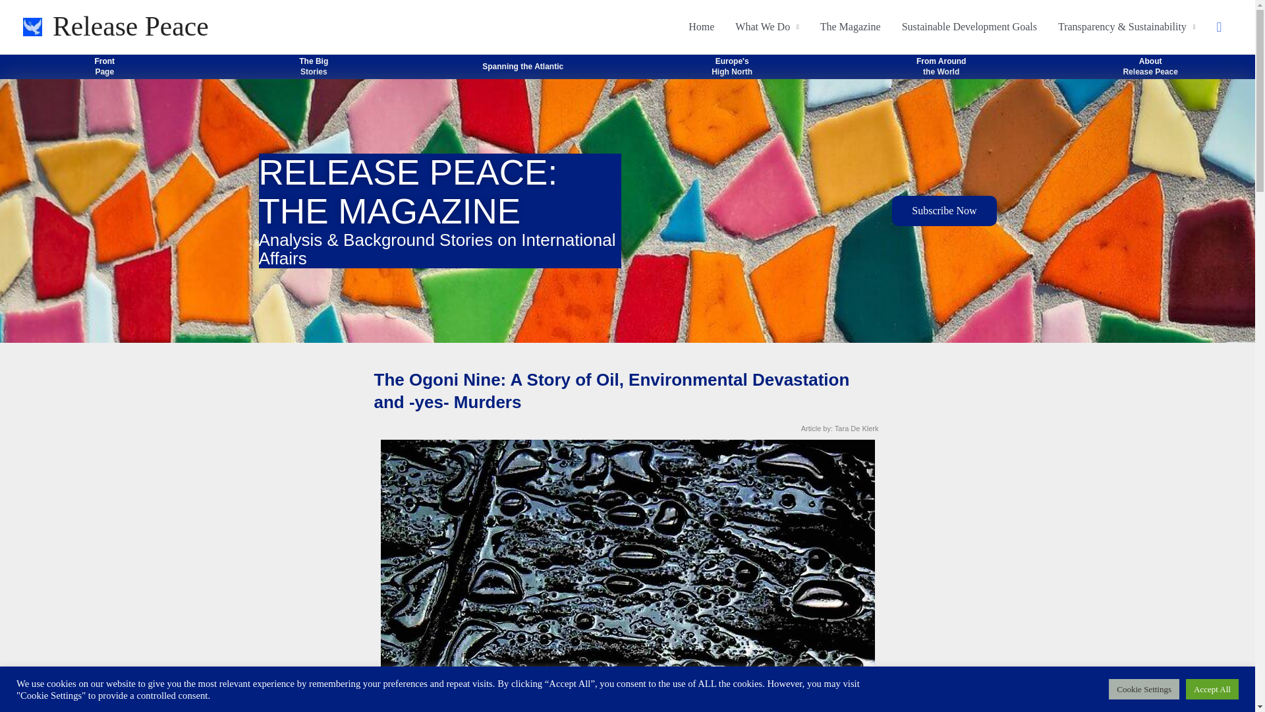 The width and height of the screenshot is (1265, 712). I want to click on Subscribe Now, so click(522, 66).